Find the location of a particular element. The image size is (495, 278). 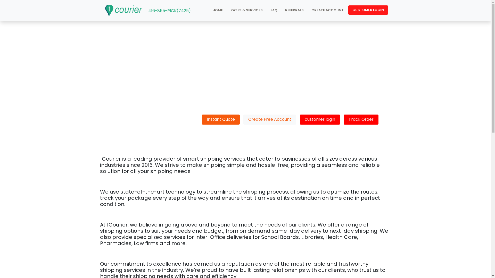

RATES & SERVICES is located at coordinates (246, 10).